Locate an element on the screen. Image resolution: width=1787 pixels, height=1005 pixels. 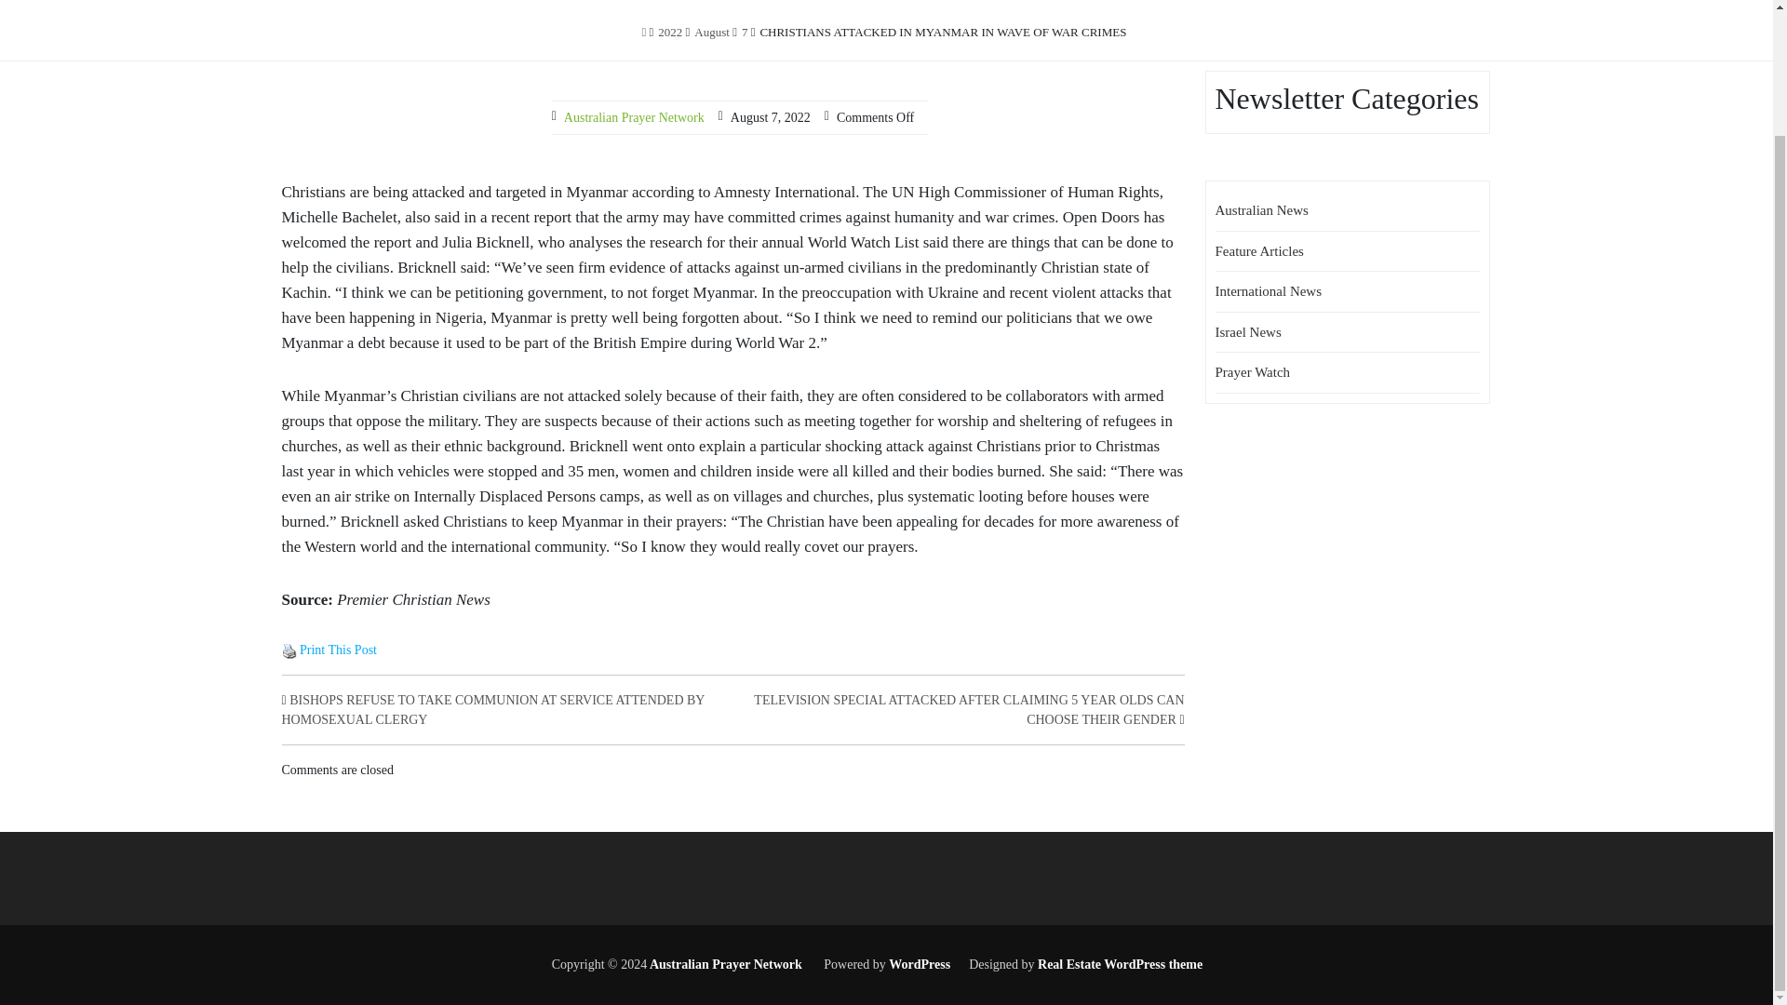
Print This Post is located at coordinates (339, 650).